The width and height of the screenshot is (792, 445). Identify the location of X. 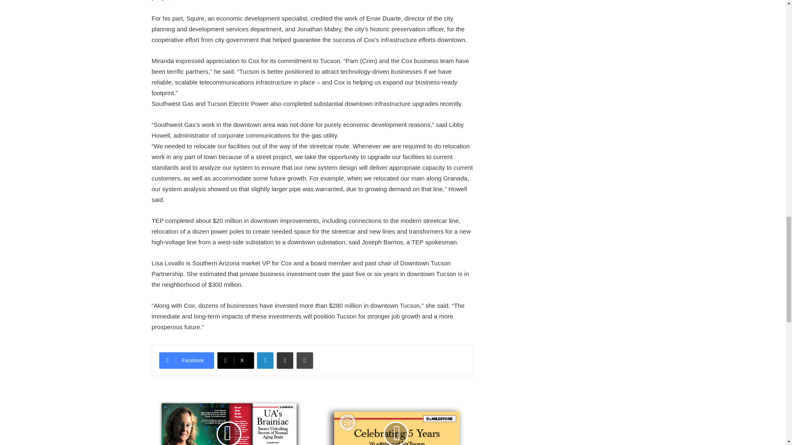
(236, 361).